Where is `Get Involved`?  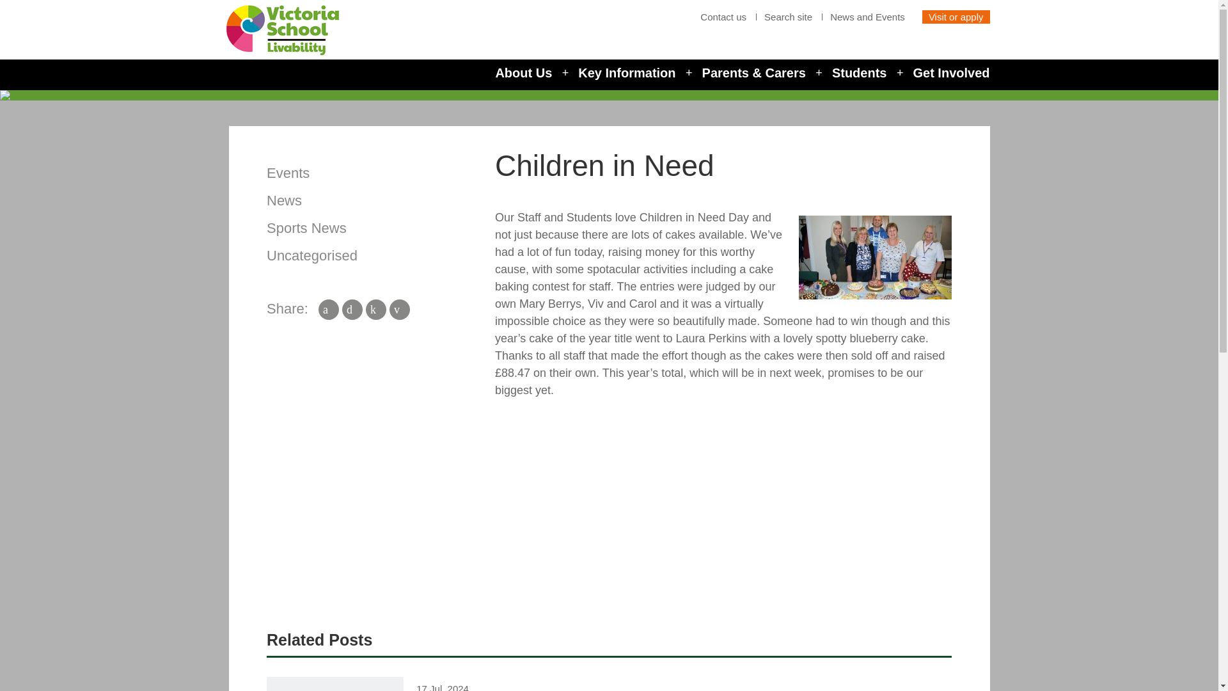 Get Involved is located at coordinates (950, 73).